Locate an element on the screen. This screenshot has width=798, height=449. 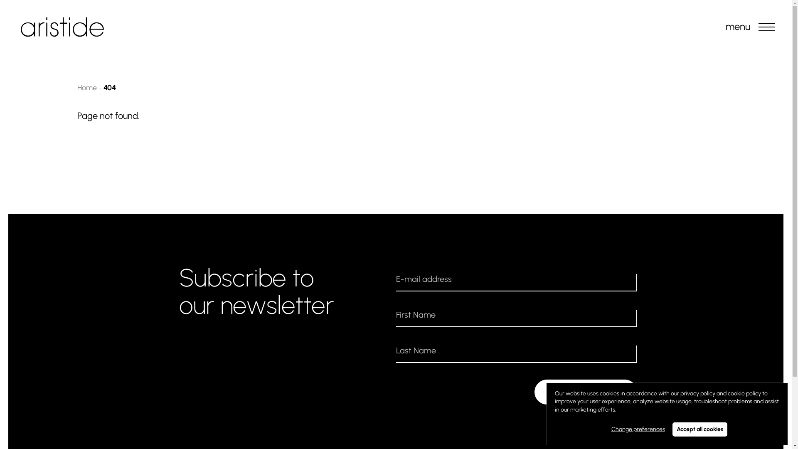
Home is located at coordinates (87, 88).